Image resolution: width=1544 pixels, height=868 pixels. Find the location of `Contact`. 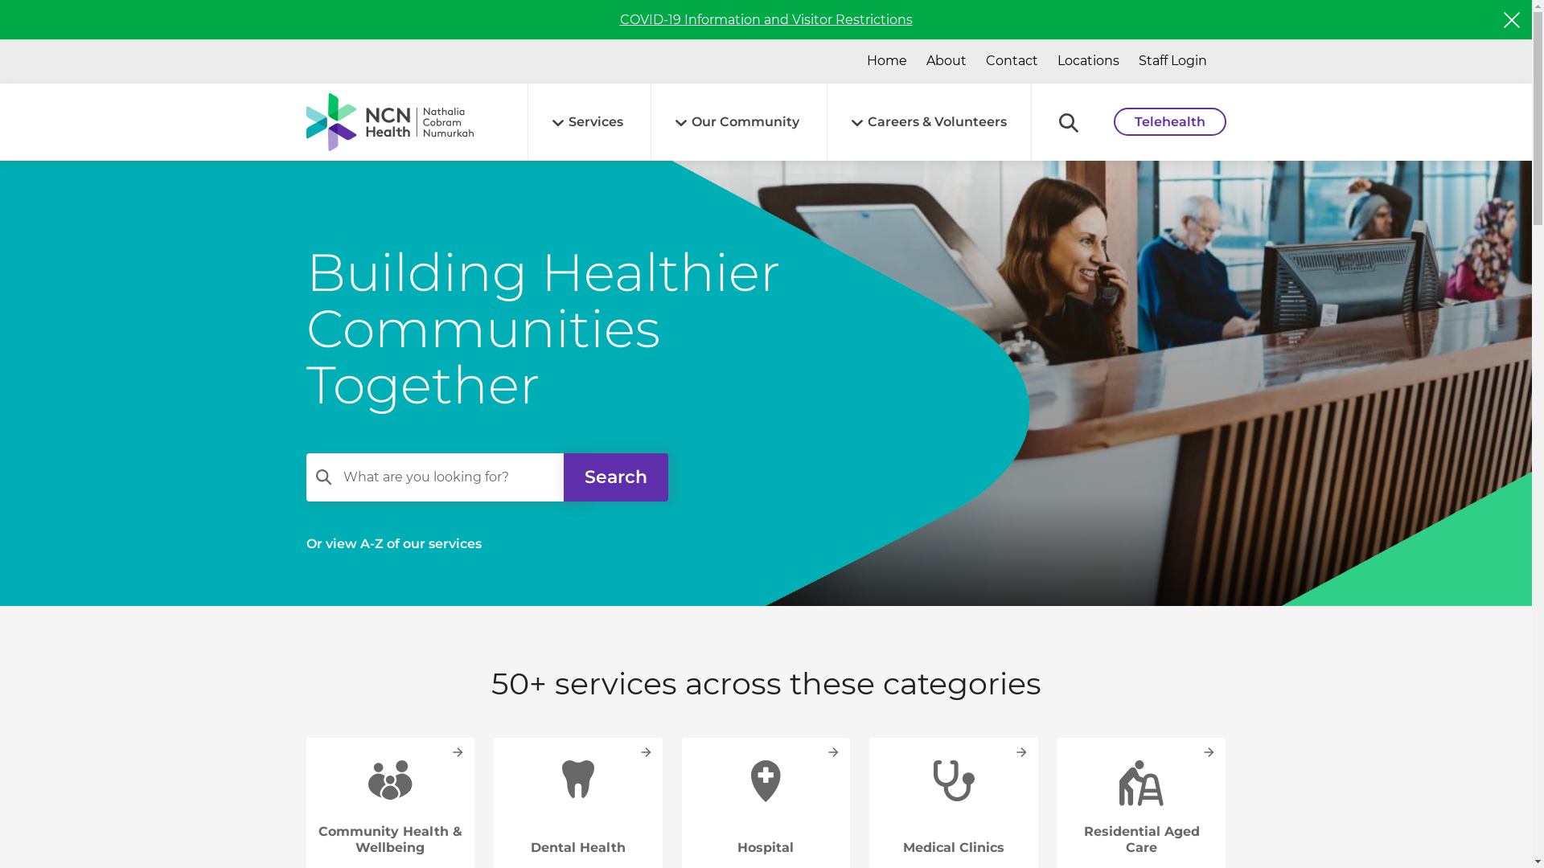

Contact is located at coordinates (1012, 61).